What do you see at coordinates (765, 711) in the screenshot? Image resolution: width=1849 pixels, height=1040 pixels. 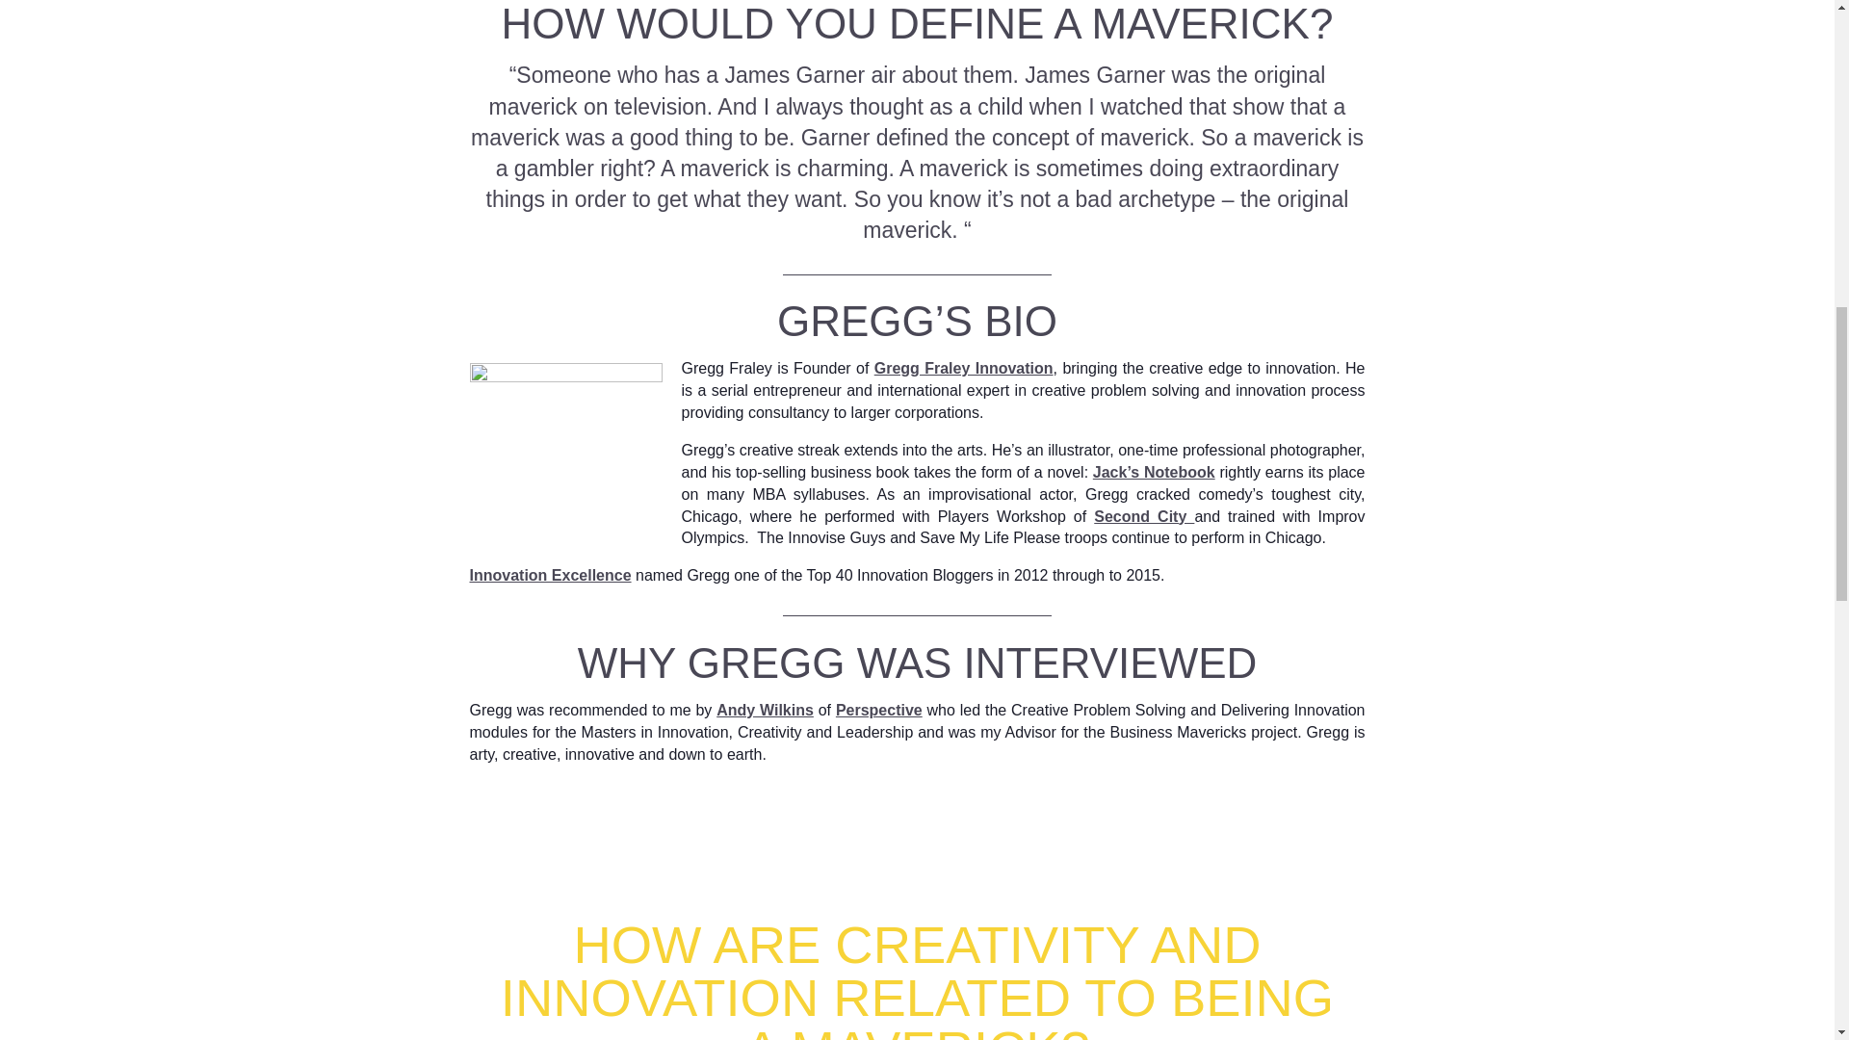 I see `Andy Wilkins` at bounding box center [765, 711].